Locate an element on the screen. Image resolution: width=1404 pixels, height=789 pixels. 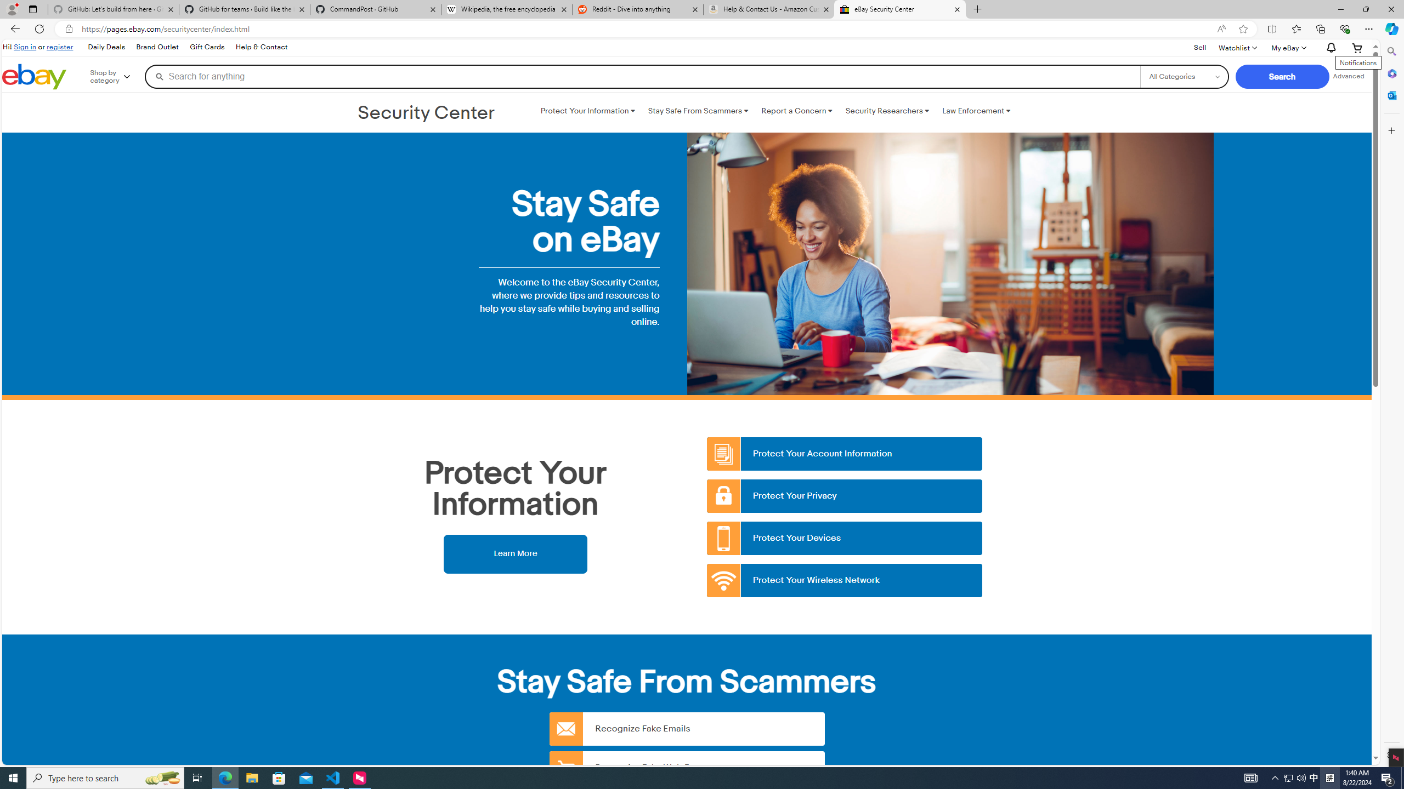
Brand Outlet is located at coordinates (158, 47).